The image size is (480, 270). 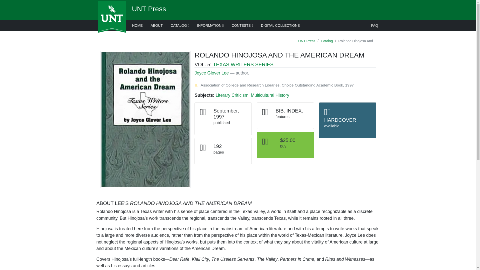 I want to click on Rolando Hinojosa And..., so click(x=357, y=41).